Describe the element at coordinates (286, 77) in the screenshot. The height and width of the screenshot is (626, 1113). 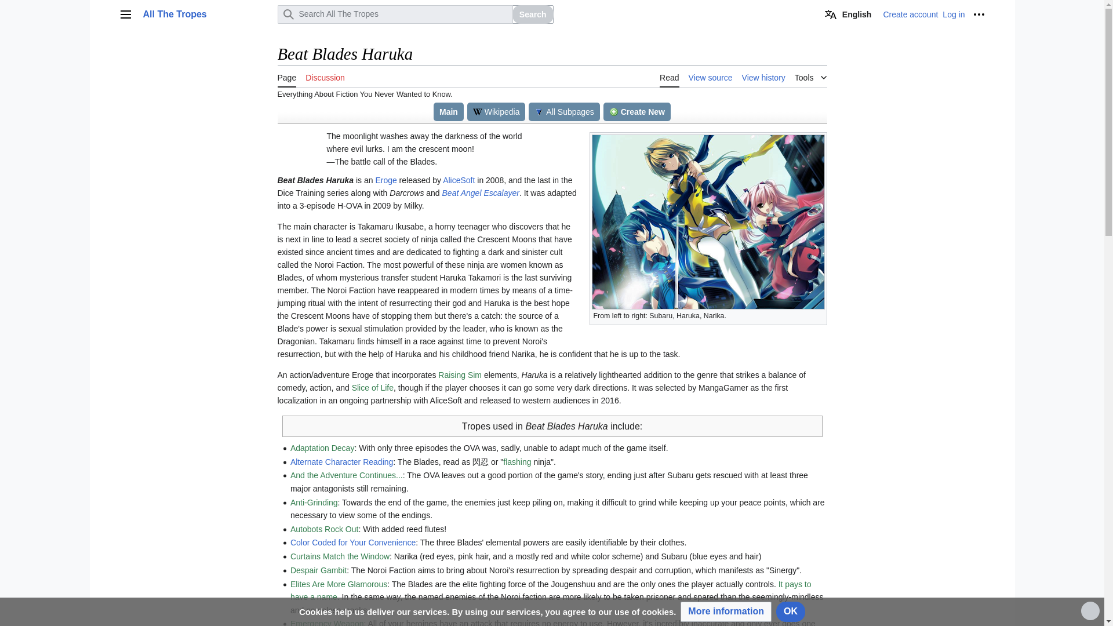
I see `Page` at that location.